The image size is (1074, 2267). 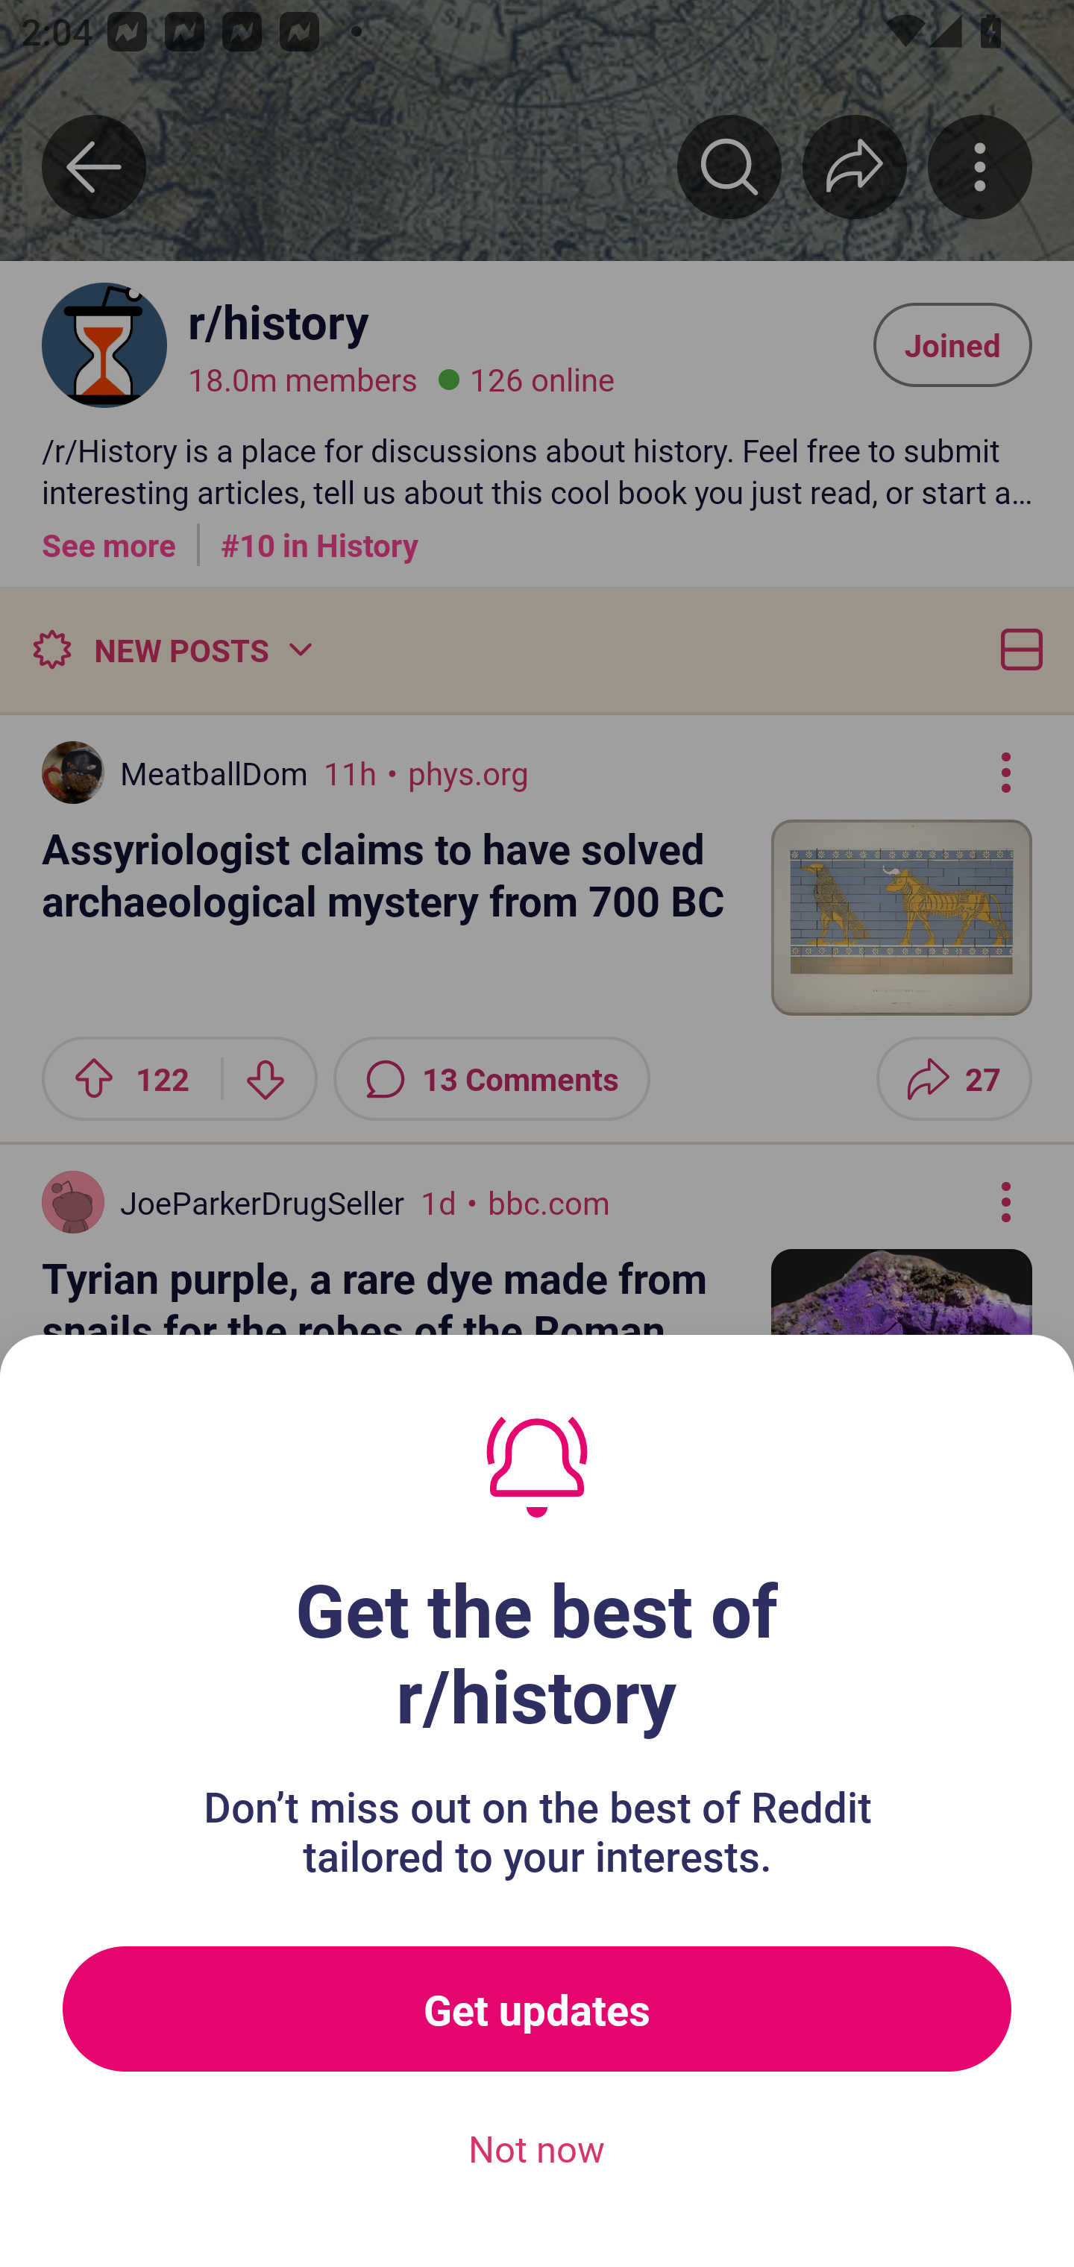 I want to click on Get updates, so click(x=537, y=2009).